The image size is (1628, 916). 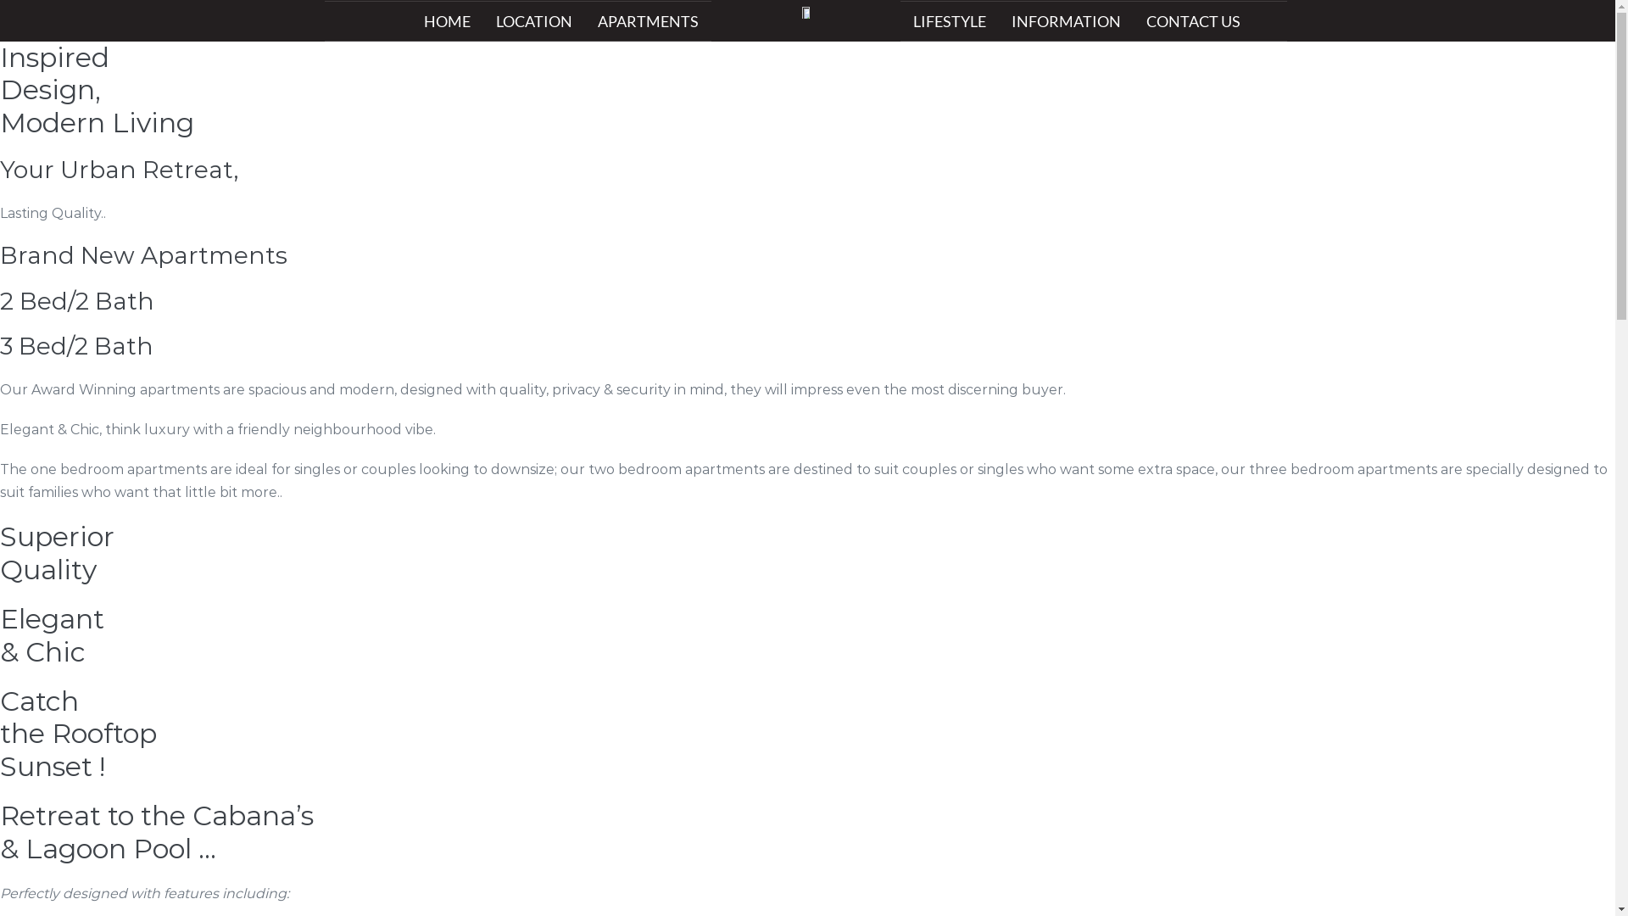 What do you see at coordinates (1194, 21) in the screenshot?
I see `CONTACT US` at bounding box center [1194, 21].